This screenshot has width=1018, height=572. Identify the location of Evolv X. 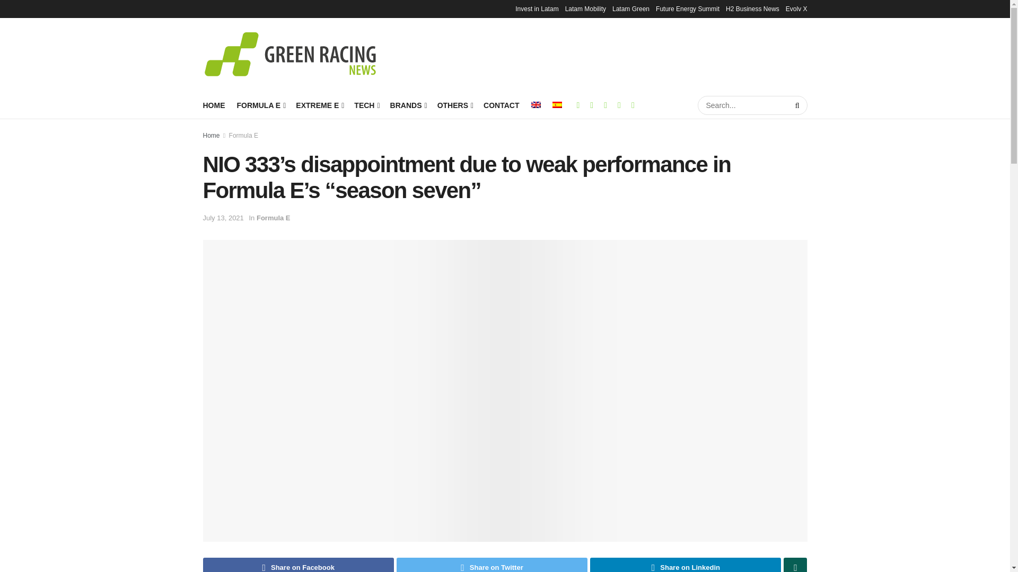
(796, 8).